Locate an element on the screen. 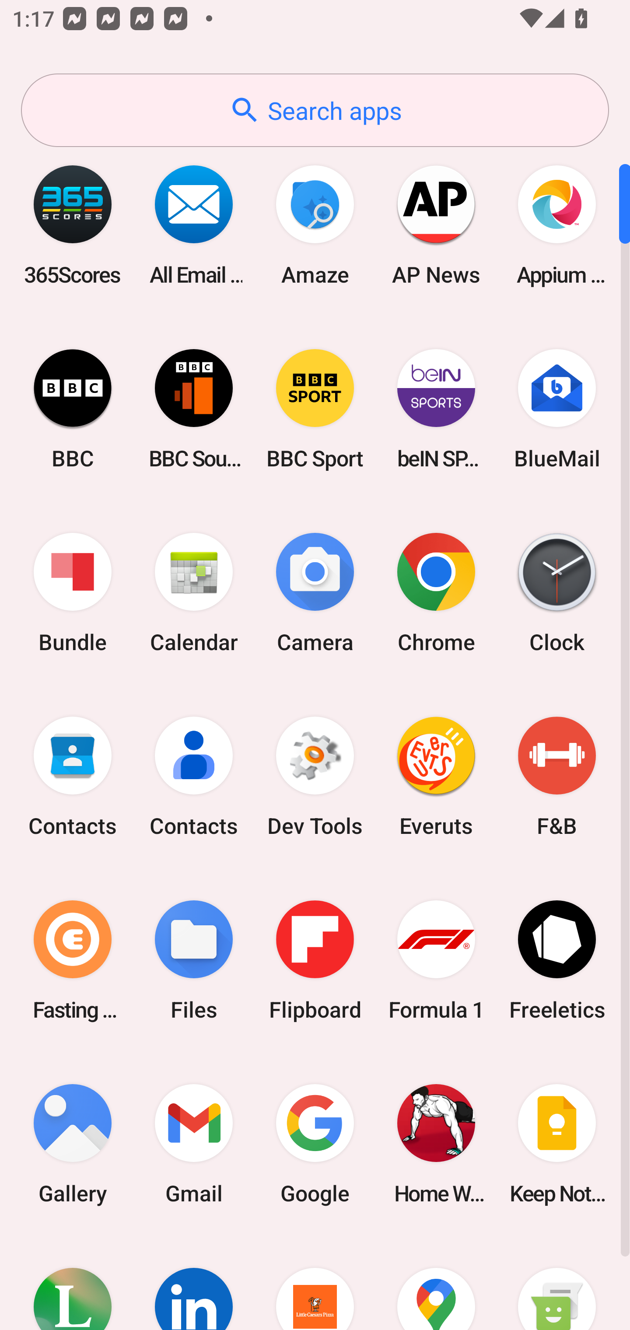 This screenshot has width=630, height=1330. beIN SPORTS is located at coordinates (436, 409).